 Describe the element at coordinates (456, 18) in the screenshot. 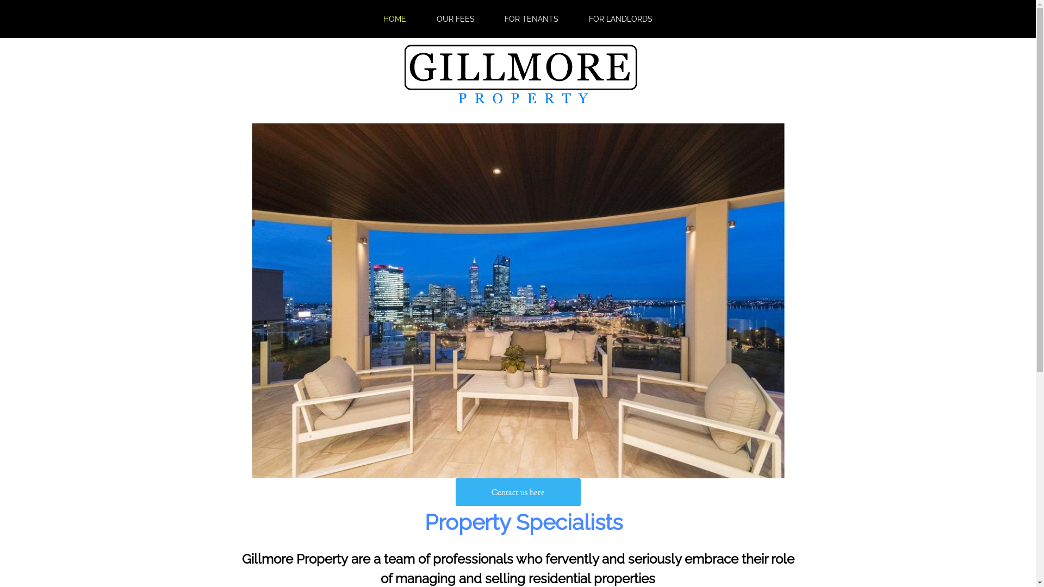

I see `OUR FEES` at that location.